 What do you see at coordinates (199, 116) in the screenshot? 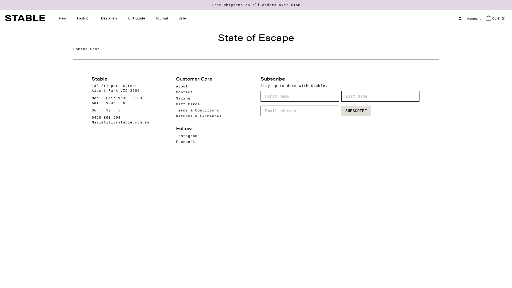
I see `Returns & Exchanges` at bounding box center [199, 116].